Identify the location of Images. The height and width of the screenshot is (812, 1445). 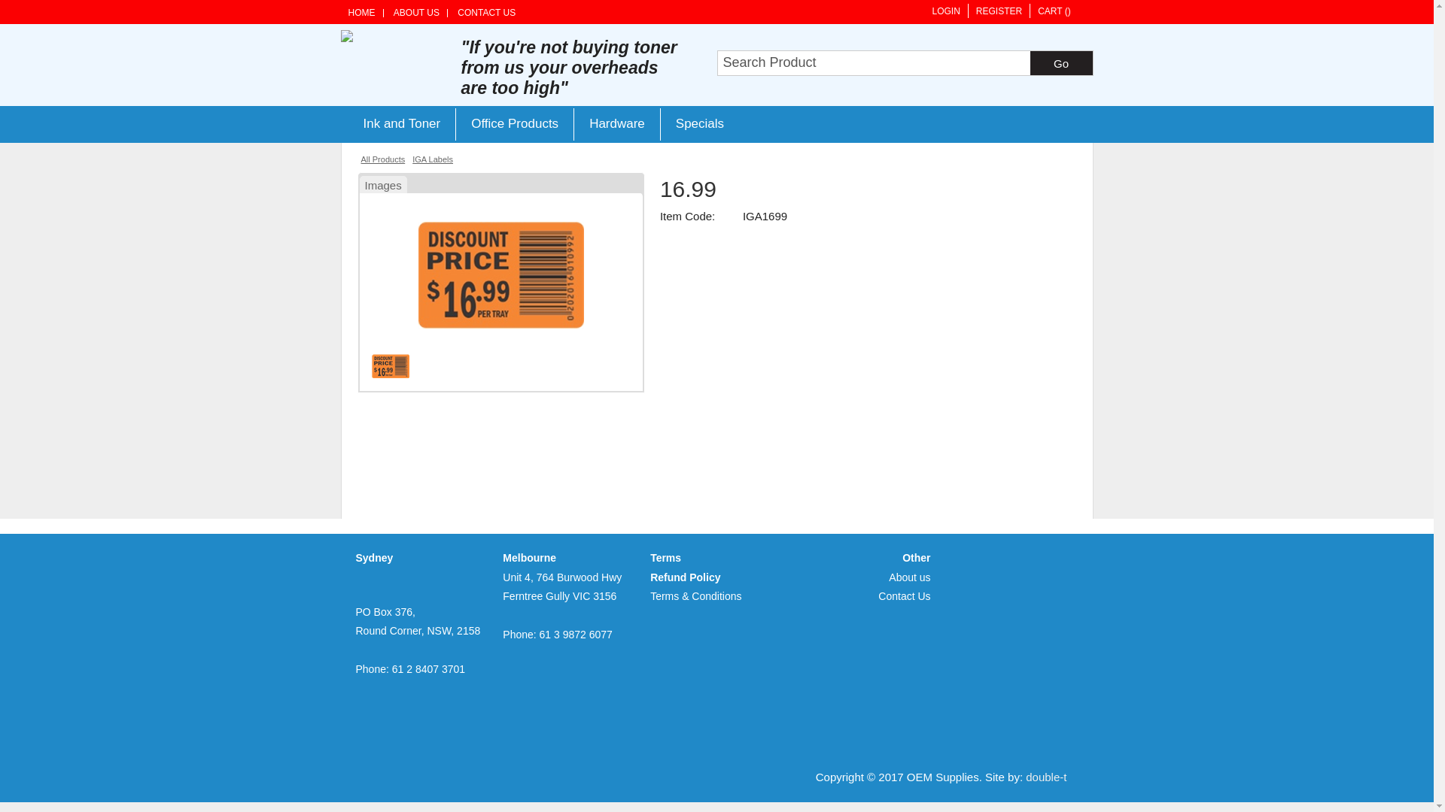
(384, 183).